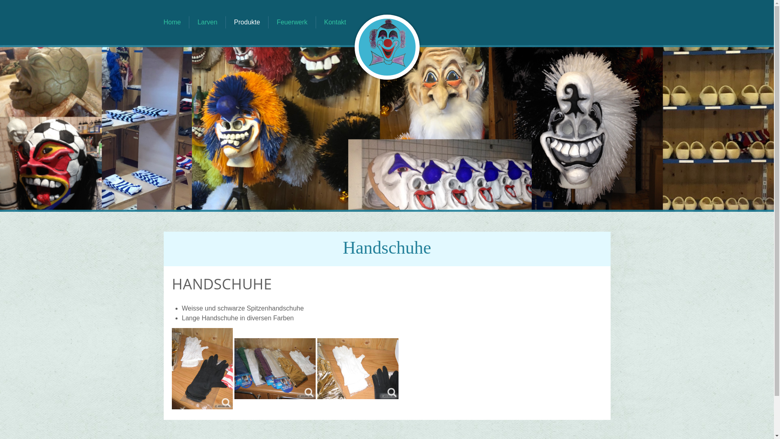  What do you see at coordinates (207, 22) in the screenshot?
I see `Larven` at bounding box center [207, 22].